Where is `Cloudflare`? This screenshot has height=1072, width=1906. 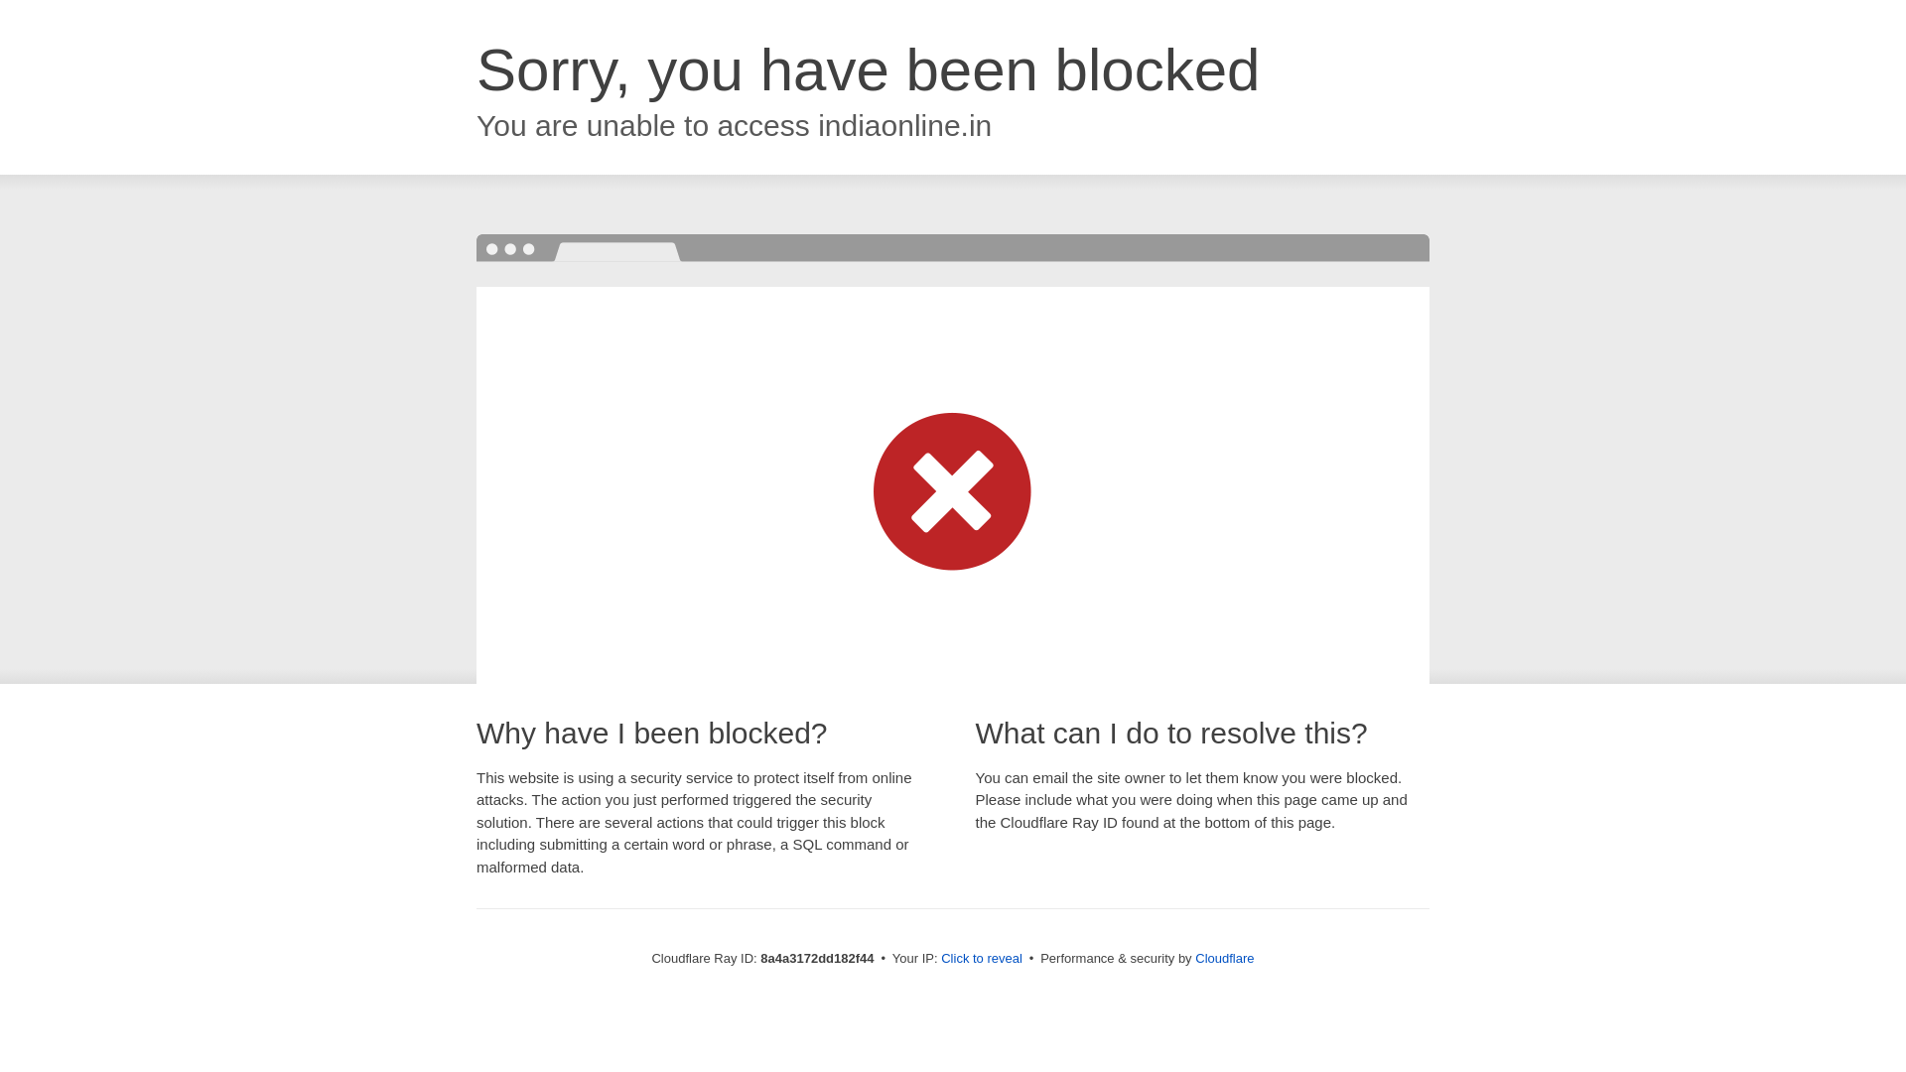
Cloudflare is located at coordinates (1224, 958).